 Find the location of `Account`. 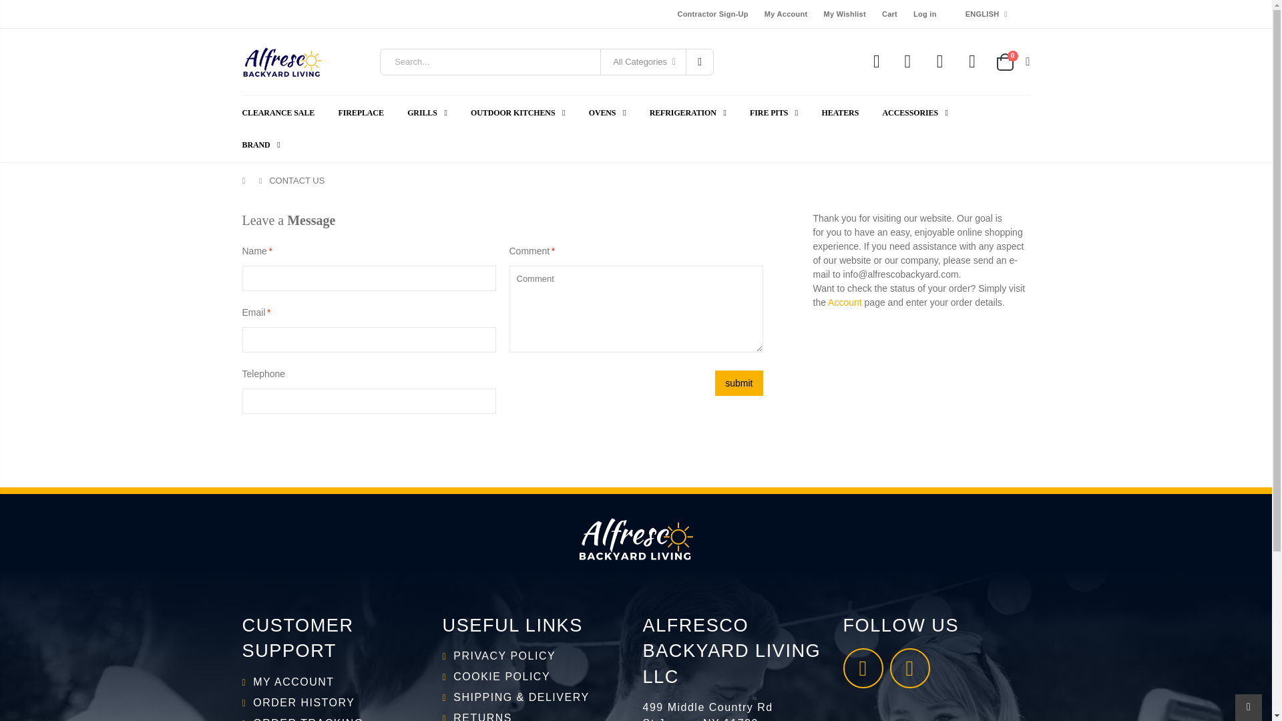

Account is located at coordinates (845, 302).